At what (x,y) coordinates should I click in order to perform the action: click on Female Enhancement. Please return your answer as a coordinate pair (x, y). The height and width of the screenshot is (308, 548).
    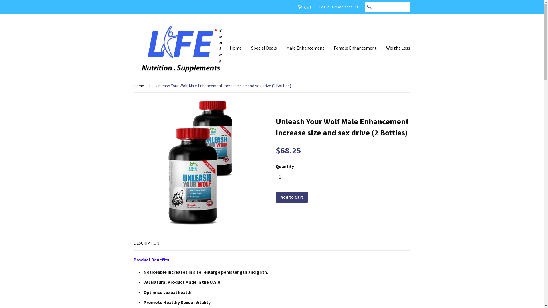
    Looking at the image, I should click on (355, 48).